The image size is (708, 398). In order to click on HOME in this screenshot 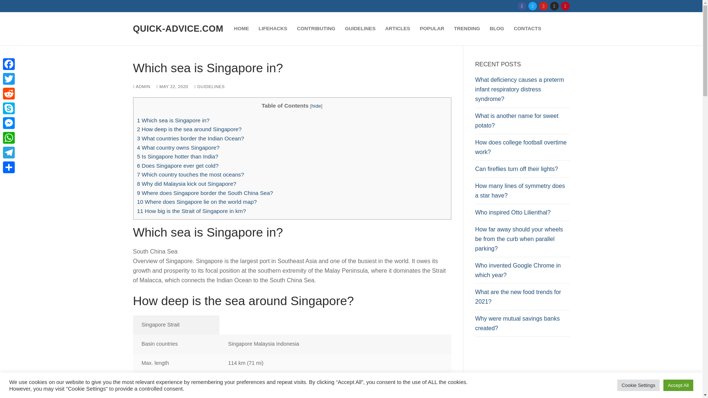, I will do `click(242, 29)`.